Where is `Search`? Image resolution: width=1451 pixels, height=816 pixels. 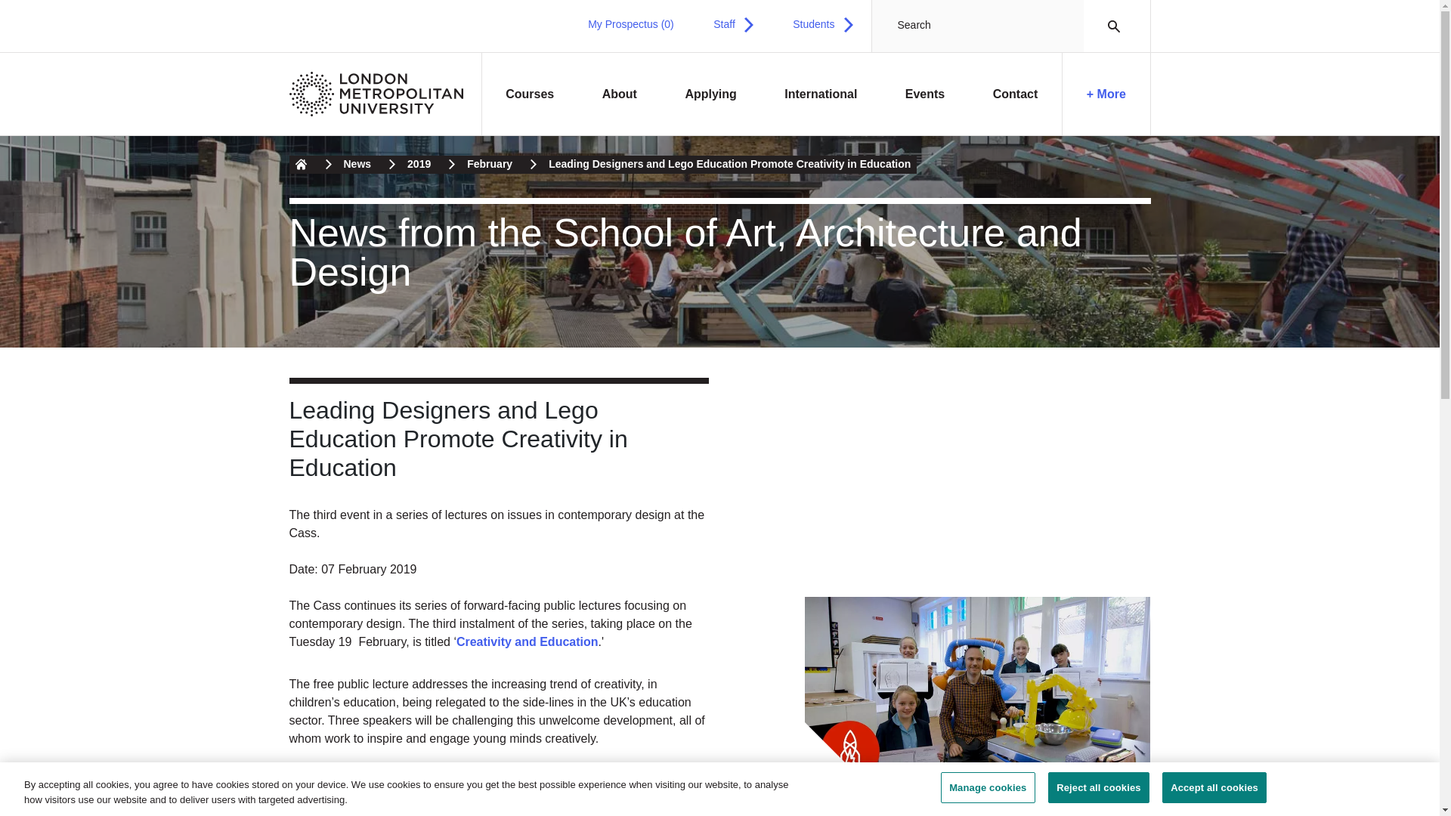
Search is located at coordinates (1109, 26).